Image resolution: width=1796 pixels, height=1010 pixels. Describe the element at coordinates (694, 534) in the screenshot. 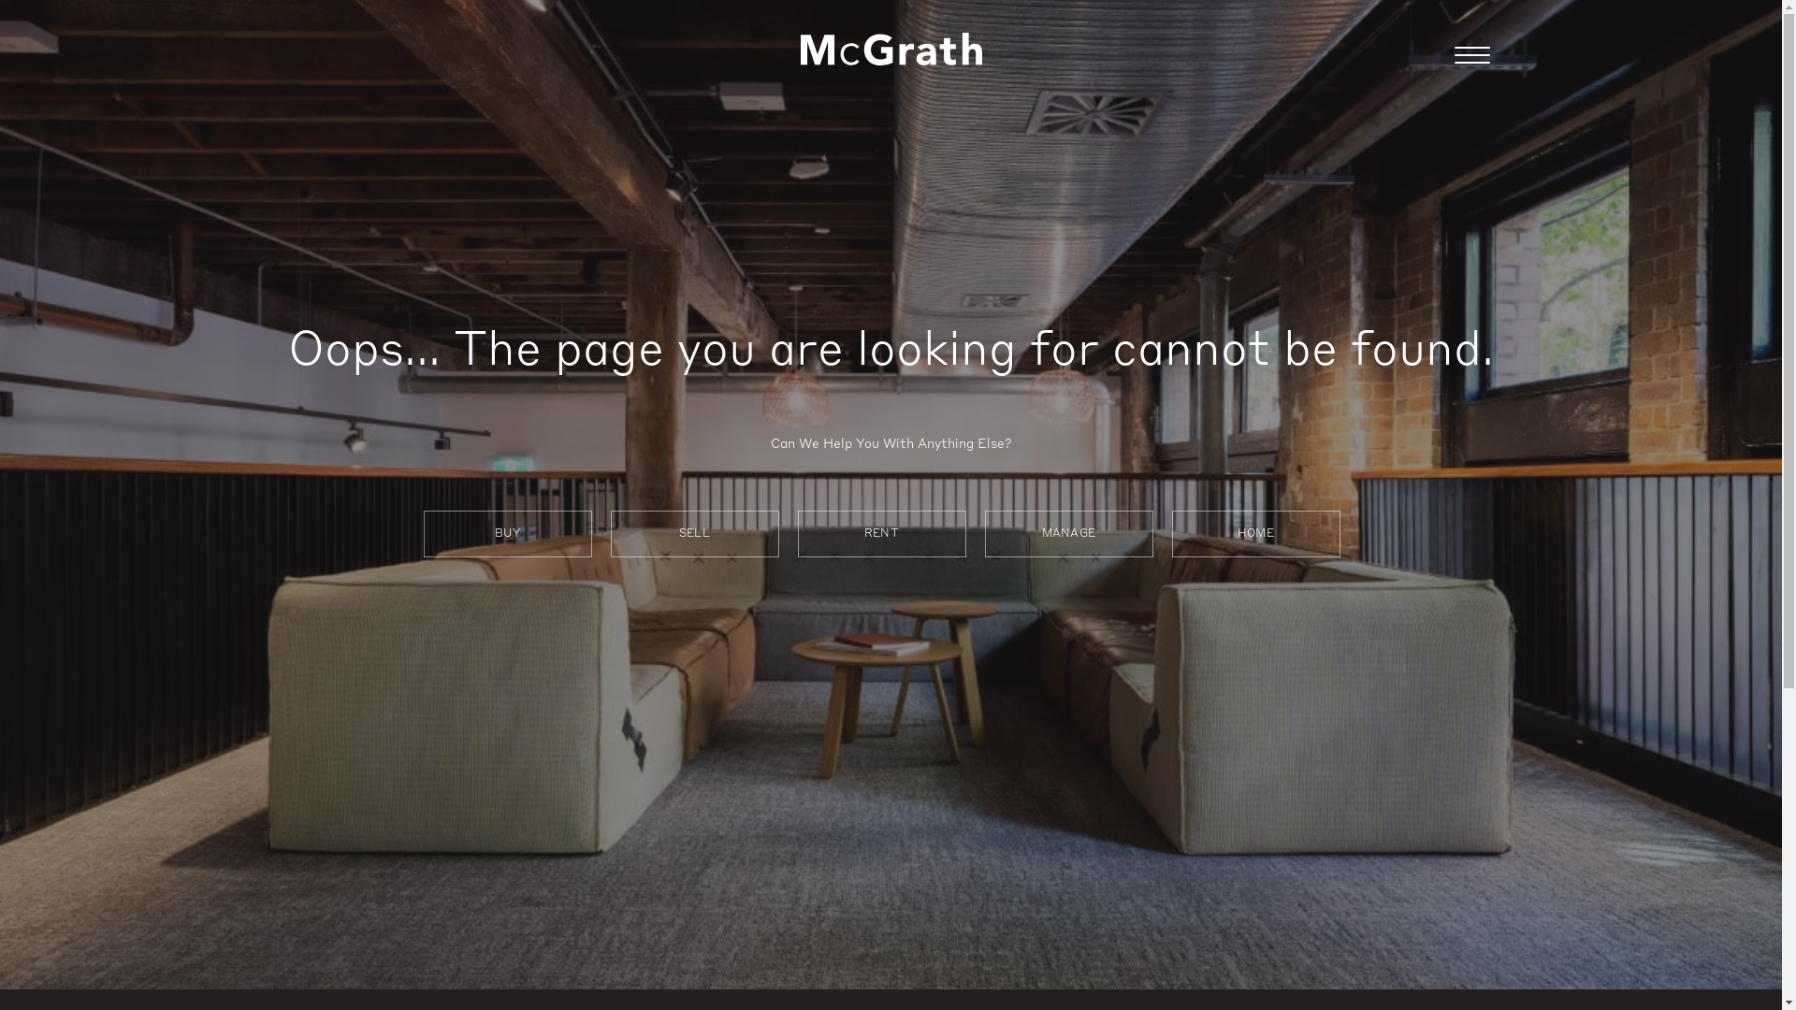

I see `SELL` at that location.